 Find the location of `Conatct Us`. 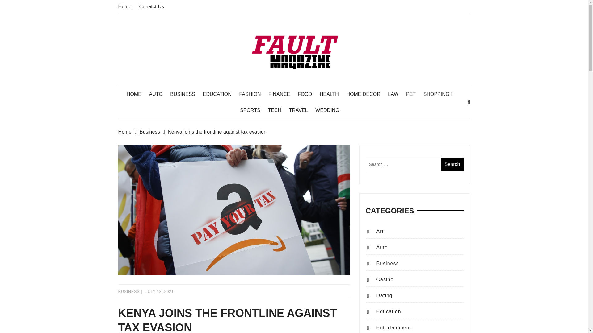

Conatct Us is located at coordinates (151, 6).